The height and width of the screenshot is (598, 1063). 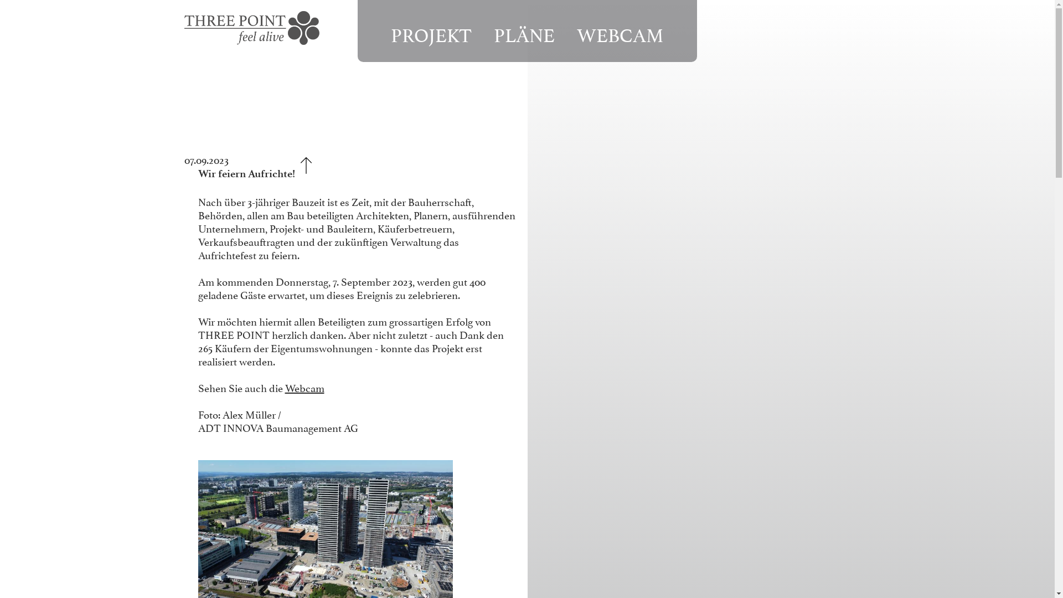 What do you see at coordinates (305, 387) in the screenshot?
I see `Webcam` at bounding box center [305, 387].